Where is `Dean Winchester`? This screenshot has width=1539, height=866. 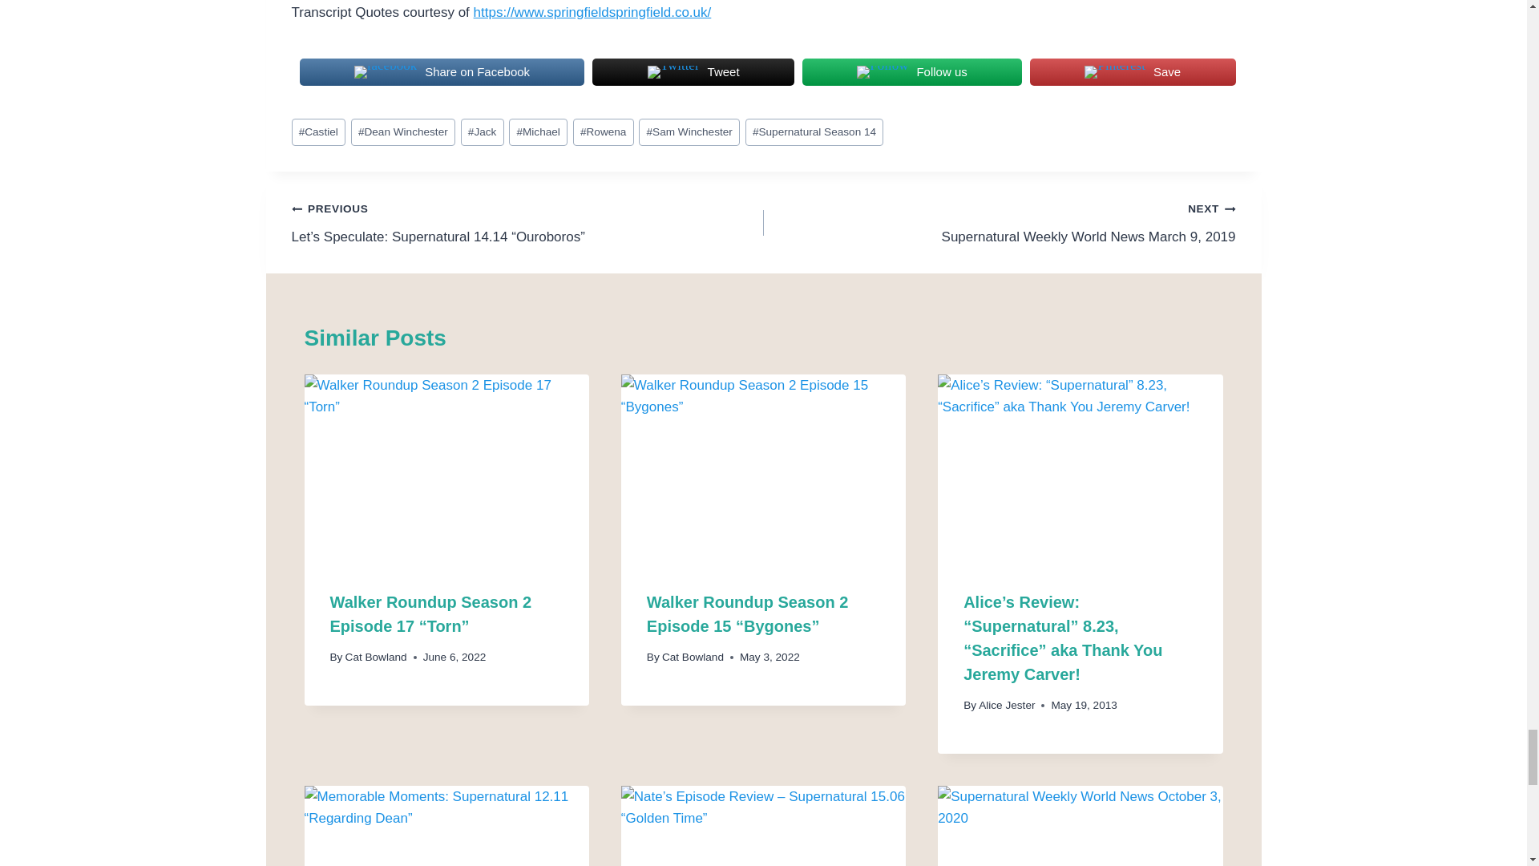 Dean Winchester is located at coordinates (402, 132).